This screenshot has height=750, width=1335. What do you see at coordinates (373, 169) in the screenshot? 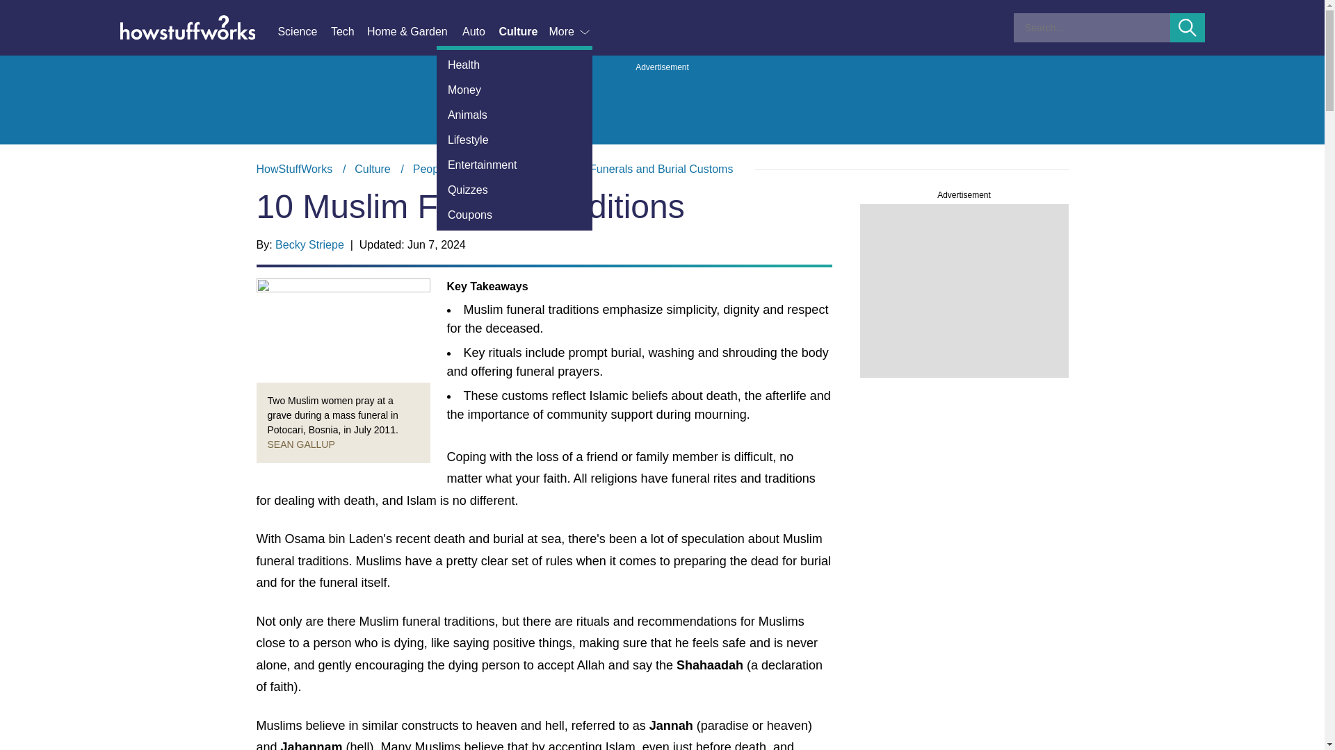
I see `Culture` at bounding box center [373, 169].